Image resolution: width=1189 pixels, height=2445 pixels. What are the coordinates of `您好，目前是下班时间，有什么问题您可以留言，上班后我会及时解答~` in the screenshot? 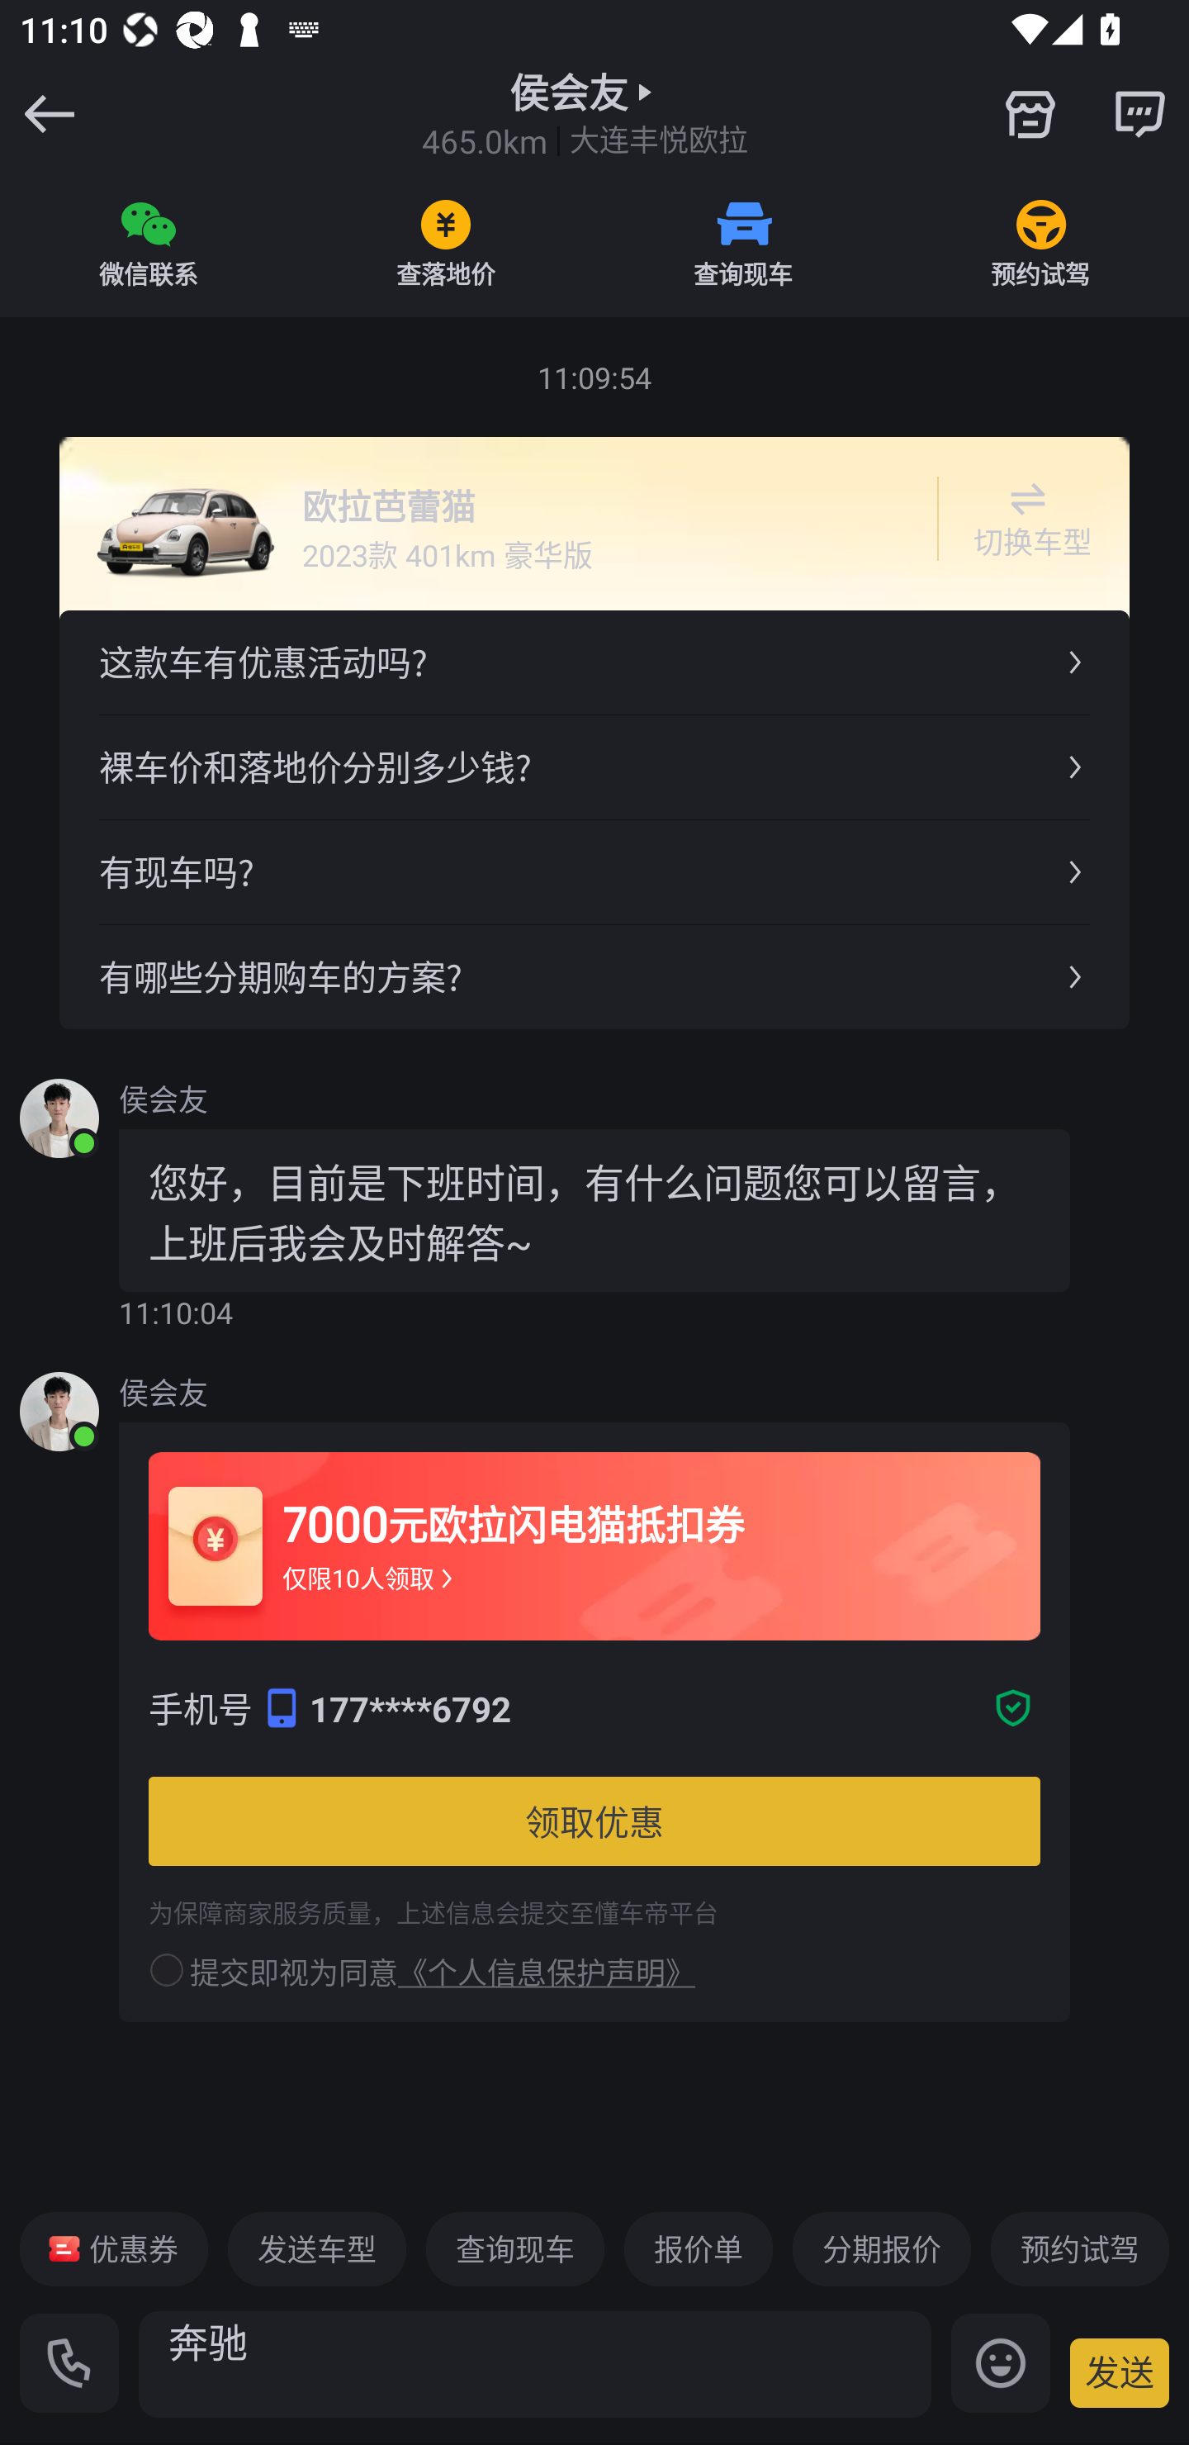 It's located at (594, 1209).